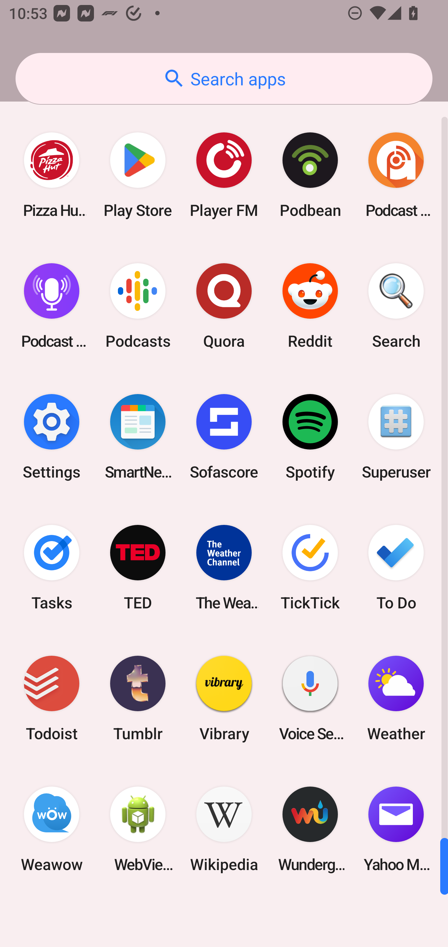  I want to click on Wunderground, so click(310, 829).